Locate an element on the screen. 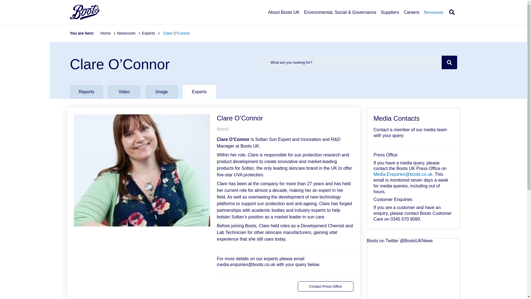 Image resolution: width=531 pixels, height=299 pixels. Newsroom is located at coordinates (129, 33).